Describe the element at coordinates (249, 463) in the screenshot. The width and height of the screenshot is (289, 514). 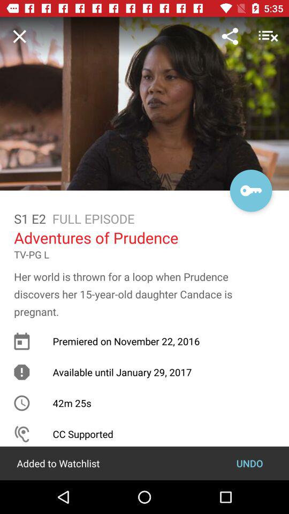
I see `select the icon below the her world is icon` at that location.